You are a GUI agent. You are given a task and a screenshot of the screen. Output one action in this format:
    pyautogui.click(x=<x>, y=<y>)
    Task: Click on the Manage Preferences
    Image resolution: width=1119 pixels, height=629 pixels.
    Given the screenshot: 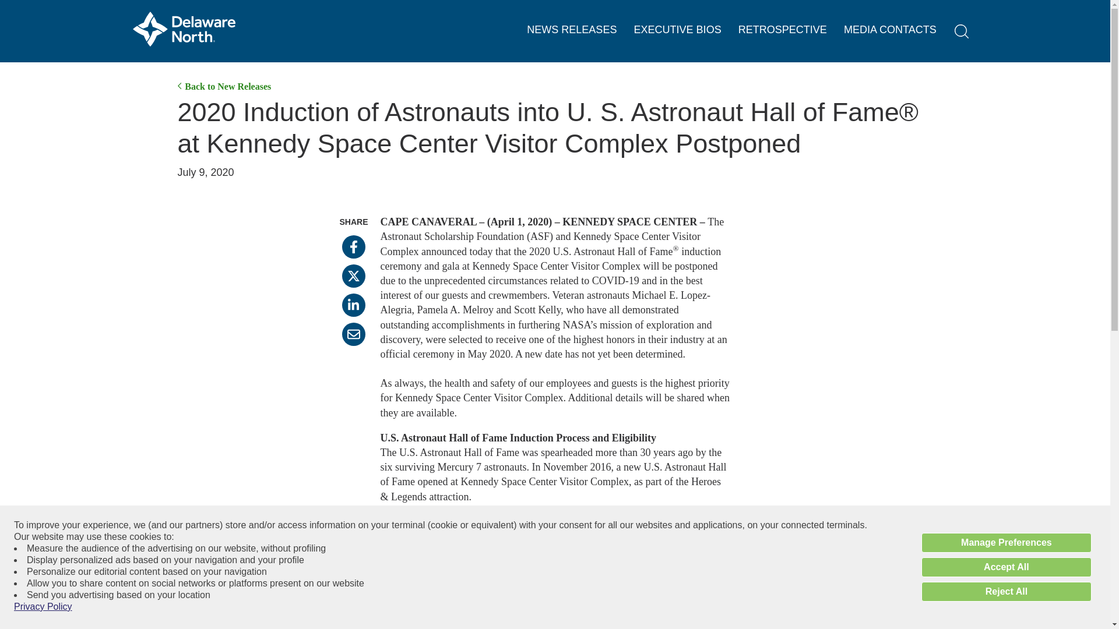 What is the action you would take?
    pyautogui.click(x=1006, y=543)
    